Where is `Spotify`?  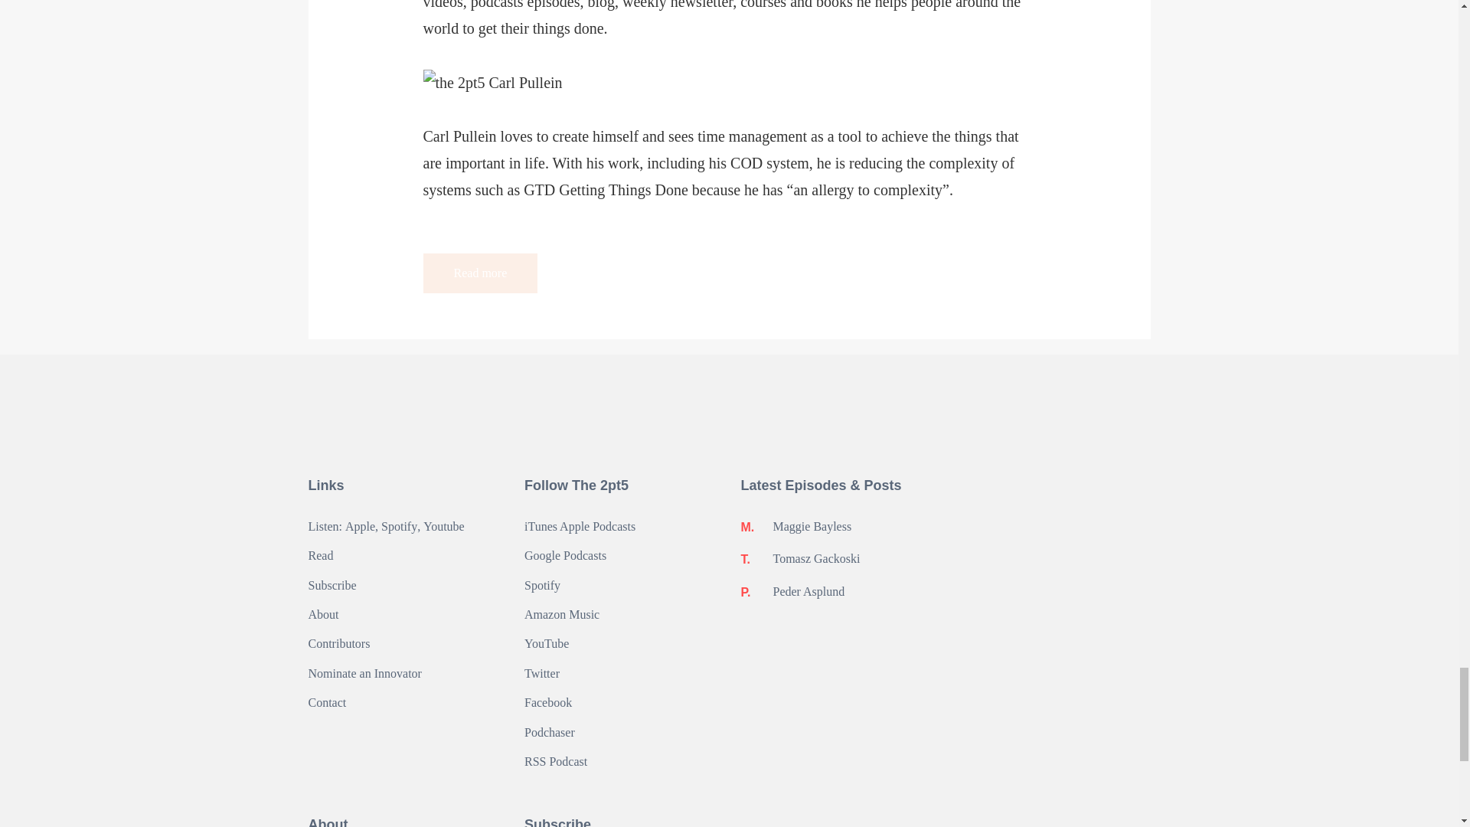
Spotify is located at coordinates (399, 527).